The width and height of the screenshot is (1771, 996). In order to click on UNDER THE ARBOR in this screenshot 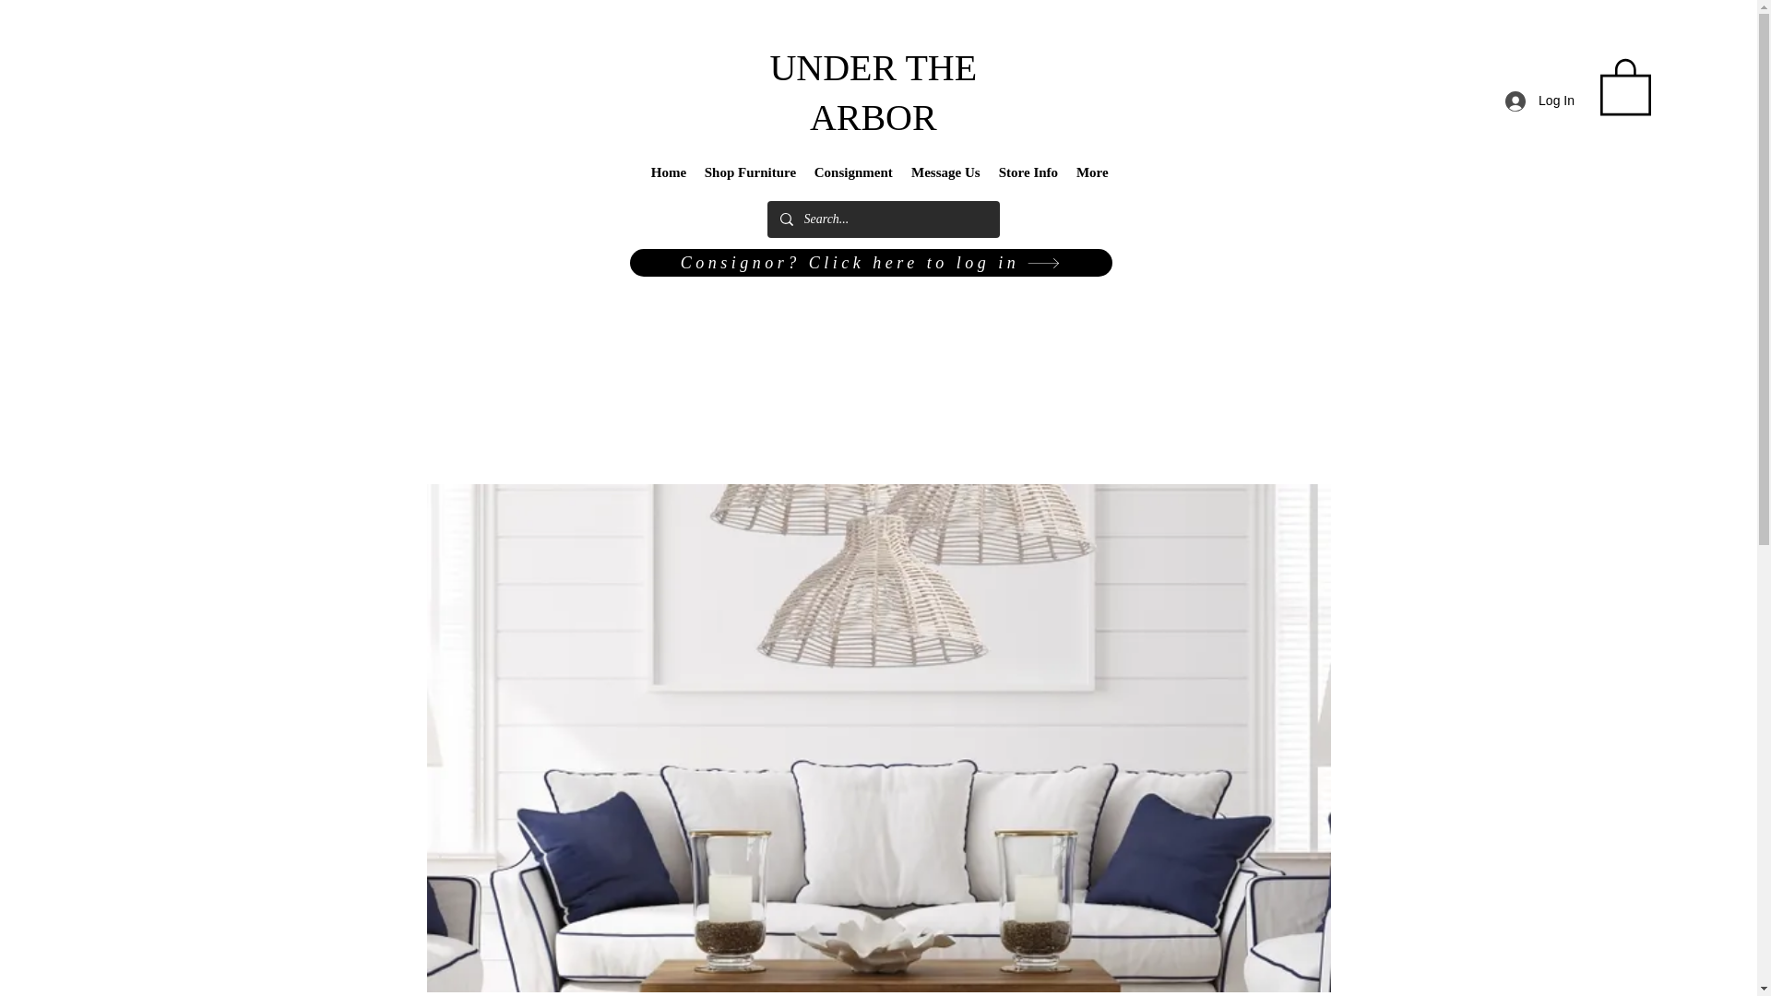, I will do `click(873, 92)`.